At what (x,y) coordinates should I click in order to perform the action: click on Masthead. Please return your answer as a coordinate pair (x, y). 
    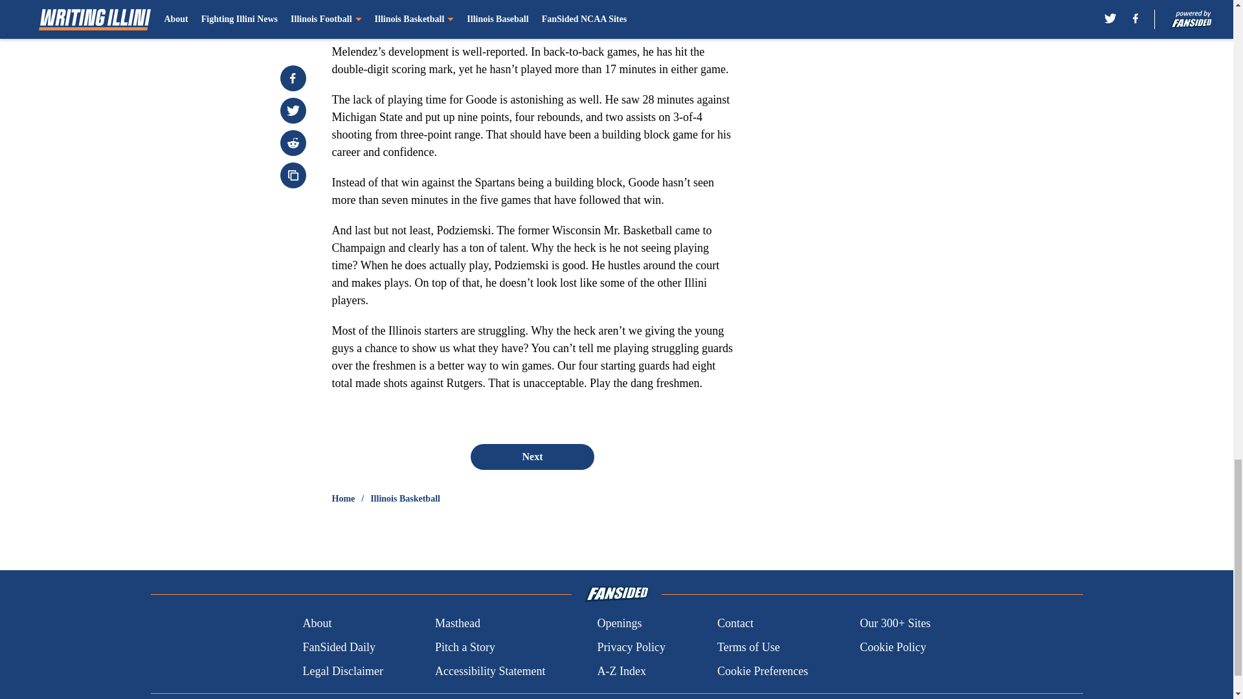
    Looking at the image, I should click on (457, 624).